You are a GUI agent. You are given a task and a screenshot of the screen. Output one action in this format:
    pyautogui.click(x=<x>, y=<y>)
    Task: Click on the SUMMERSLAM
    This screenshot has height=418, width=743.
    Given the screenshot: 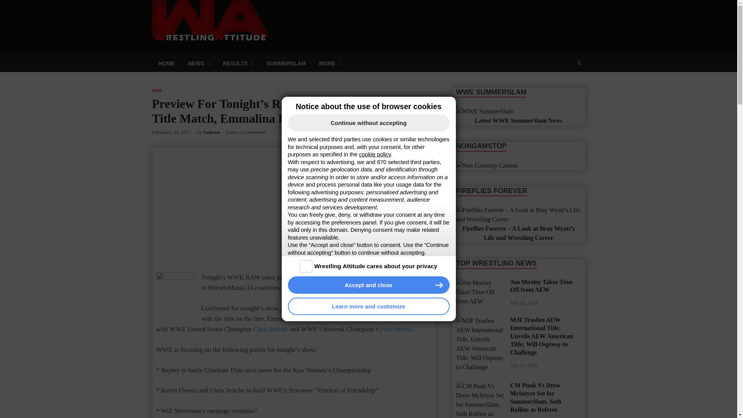 What is the action you would take?
    pyautogui.click(x=286, y=63)
    